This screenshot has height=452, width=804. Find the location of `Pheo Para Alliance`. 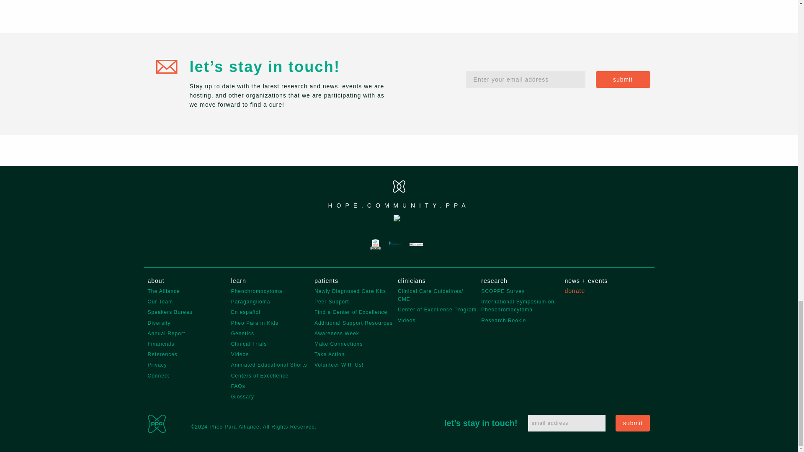

Pheo Para Alliance is located at coordinates (156, 424).